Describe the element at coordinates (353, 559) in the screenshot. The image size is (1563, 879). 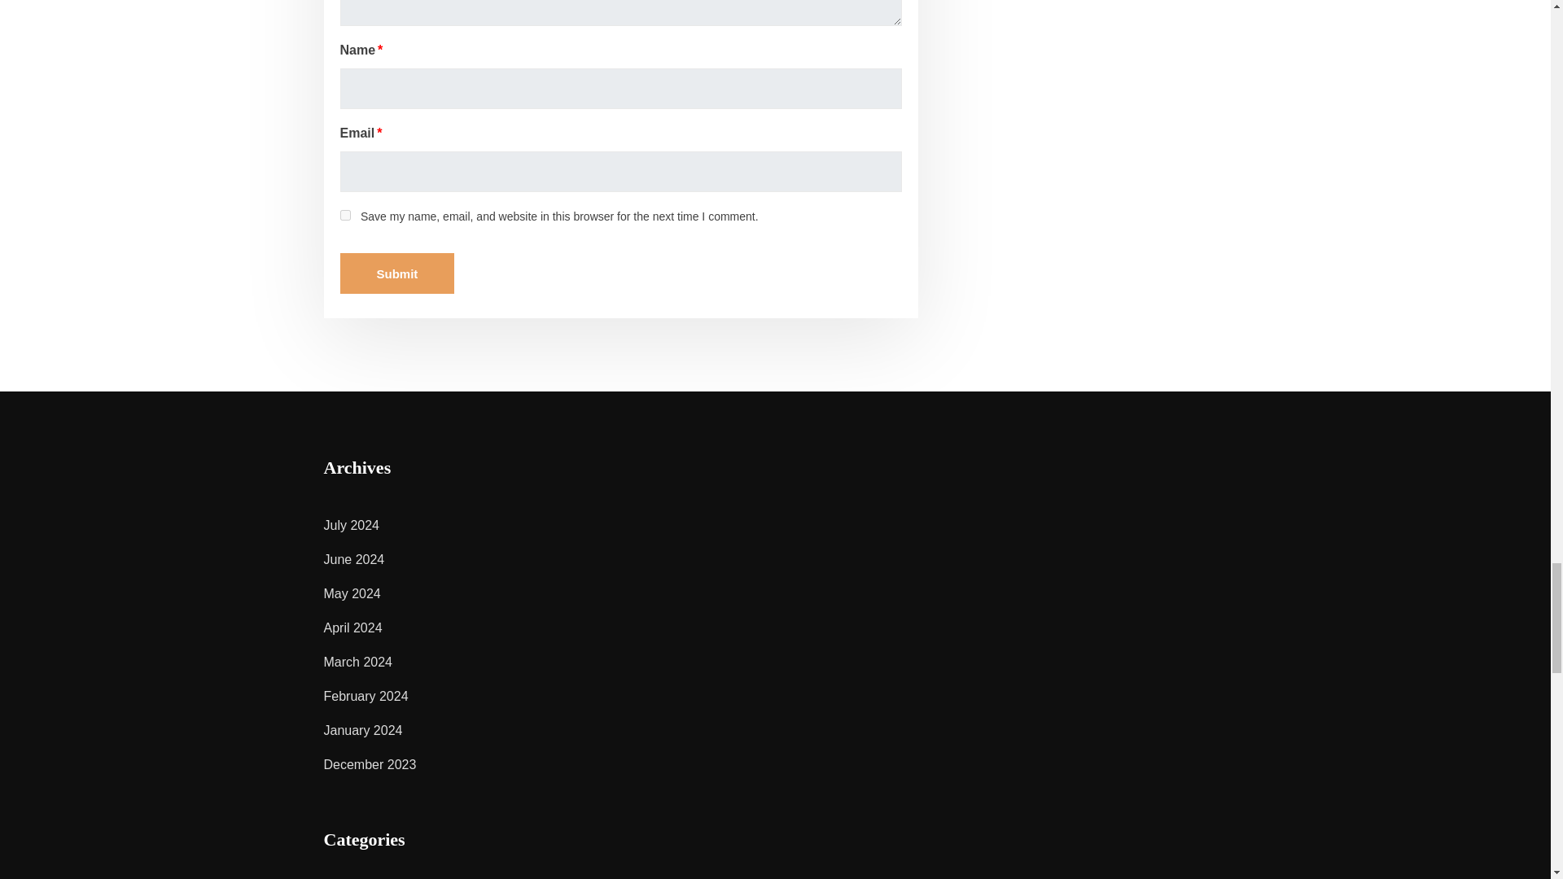
I see `June 2024` at that location.